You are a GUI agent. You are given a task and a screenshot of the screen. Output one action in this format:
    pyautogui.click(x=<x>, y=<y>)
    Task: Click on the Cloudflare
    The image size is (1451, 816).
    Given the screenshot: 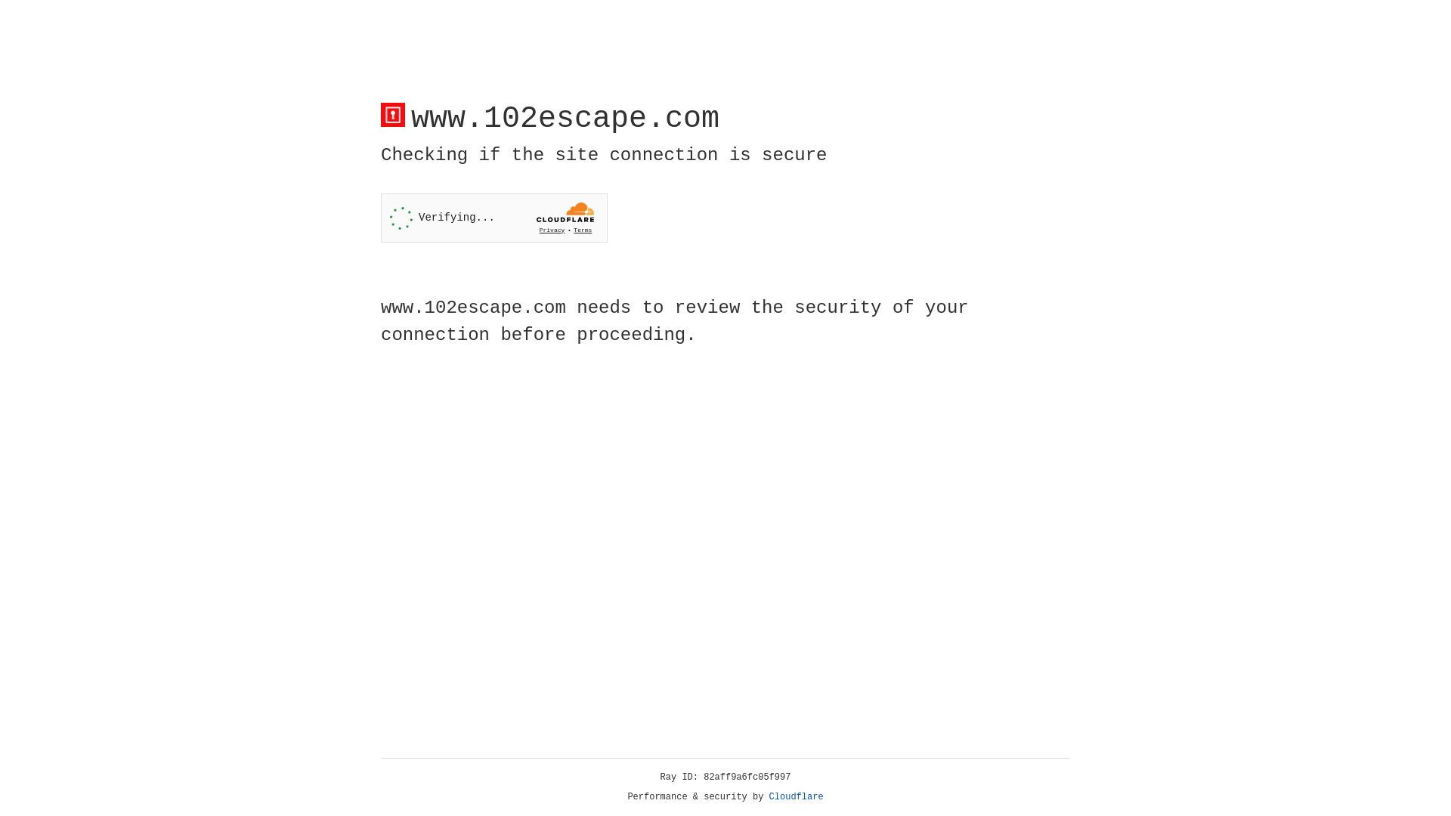 What is the action you would take?
    pyautogui.click(x=797, y=797)
    